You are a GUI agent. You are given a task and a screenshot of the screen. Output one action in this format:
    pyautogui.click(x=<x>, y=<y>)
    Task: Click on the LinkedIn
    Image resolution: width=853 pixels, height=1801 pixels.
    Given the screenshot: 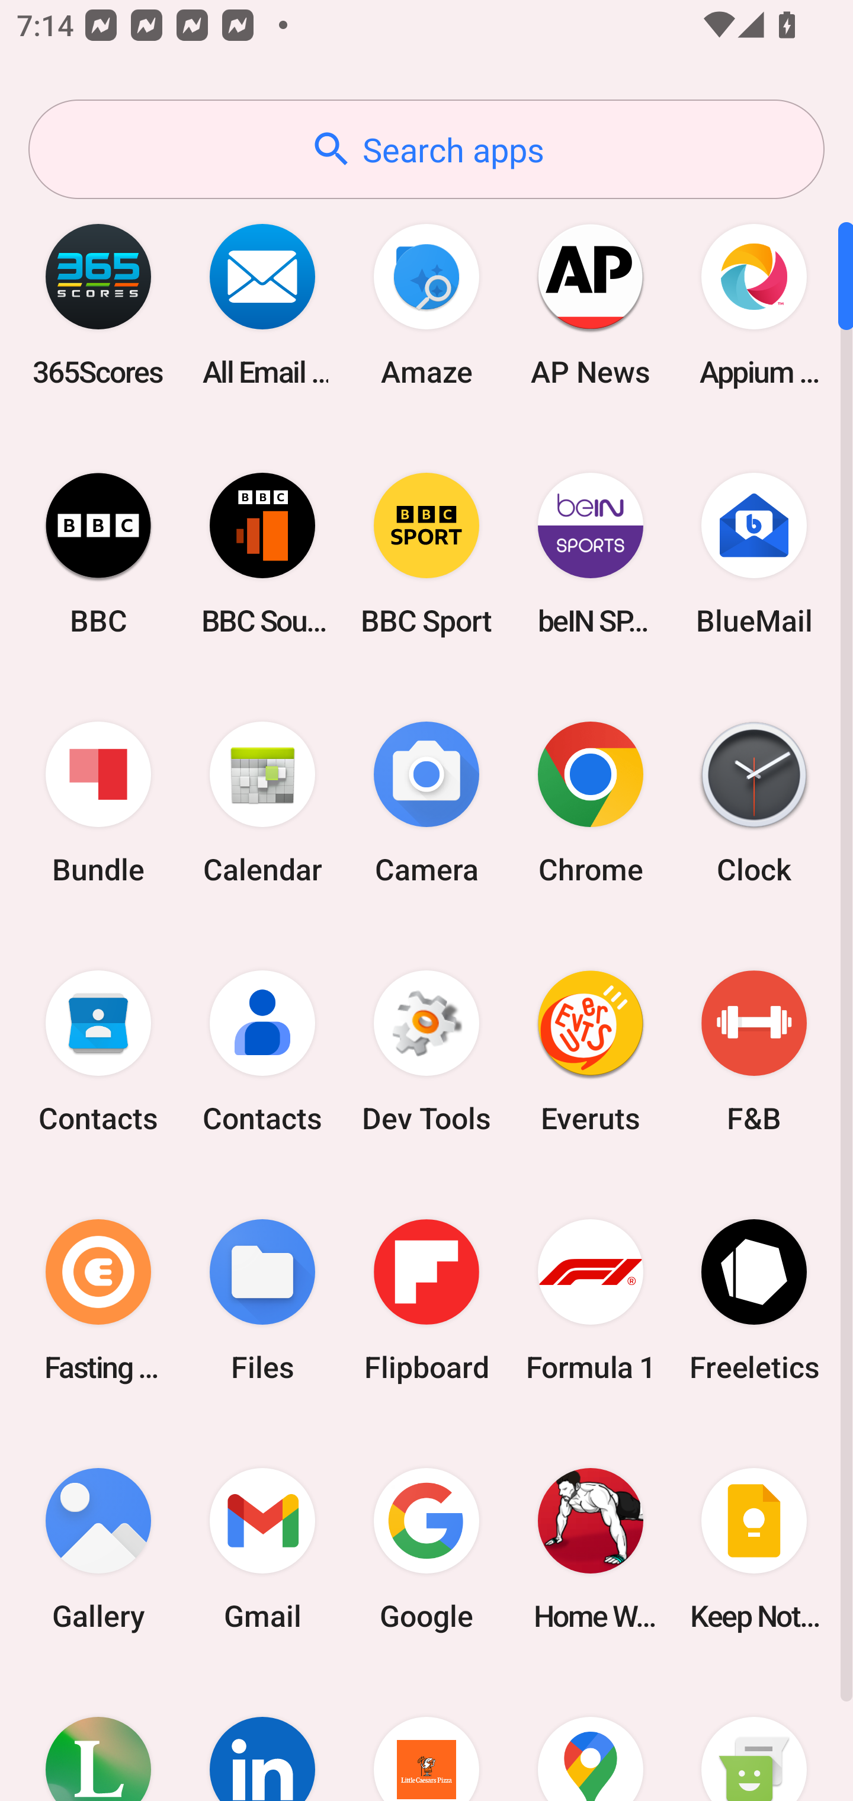 What is the action you would take?
    pyautogui.click(x=262, y=1737)
    